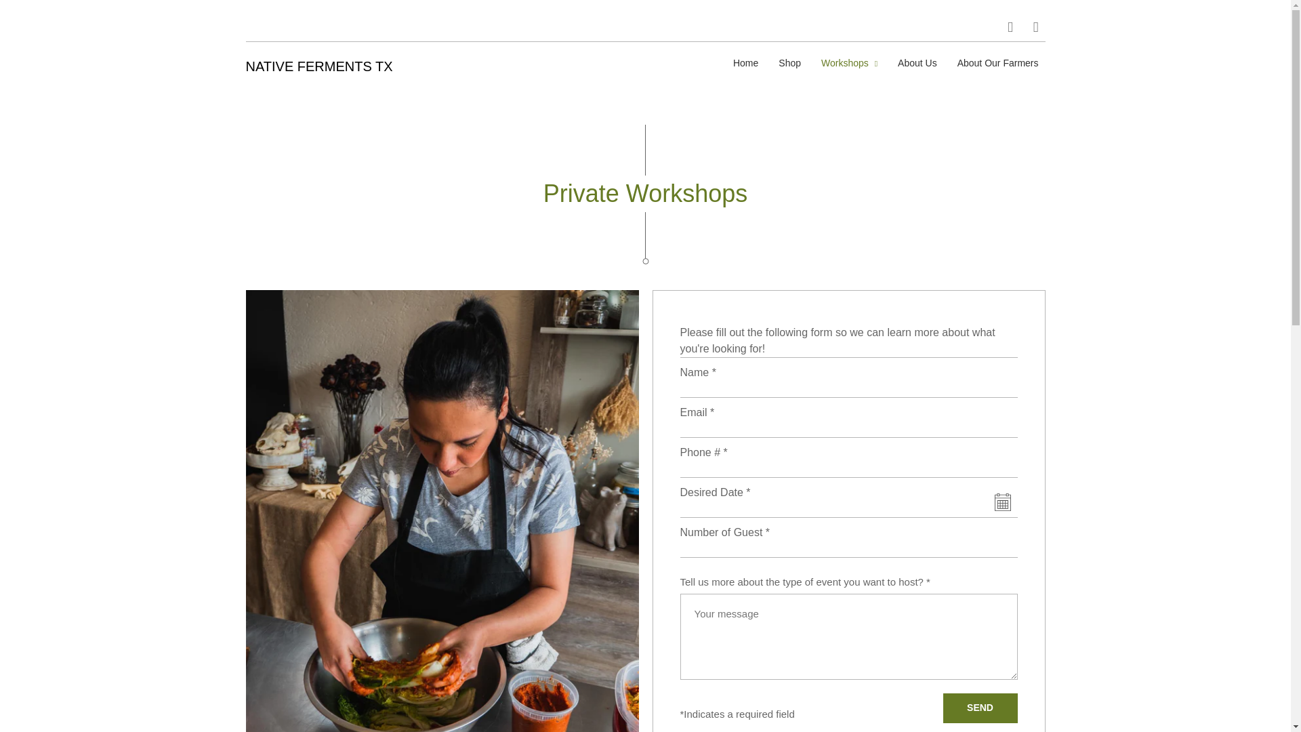 The width and height of the screenshot is (1301, 732). What do you see at coordinates (917, 63) in the screenshot?
I see `About Us` at bounding box center [917, 63].